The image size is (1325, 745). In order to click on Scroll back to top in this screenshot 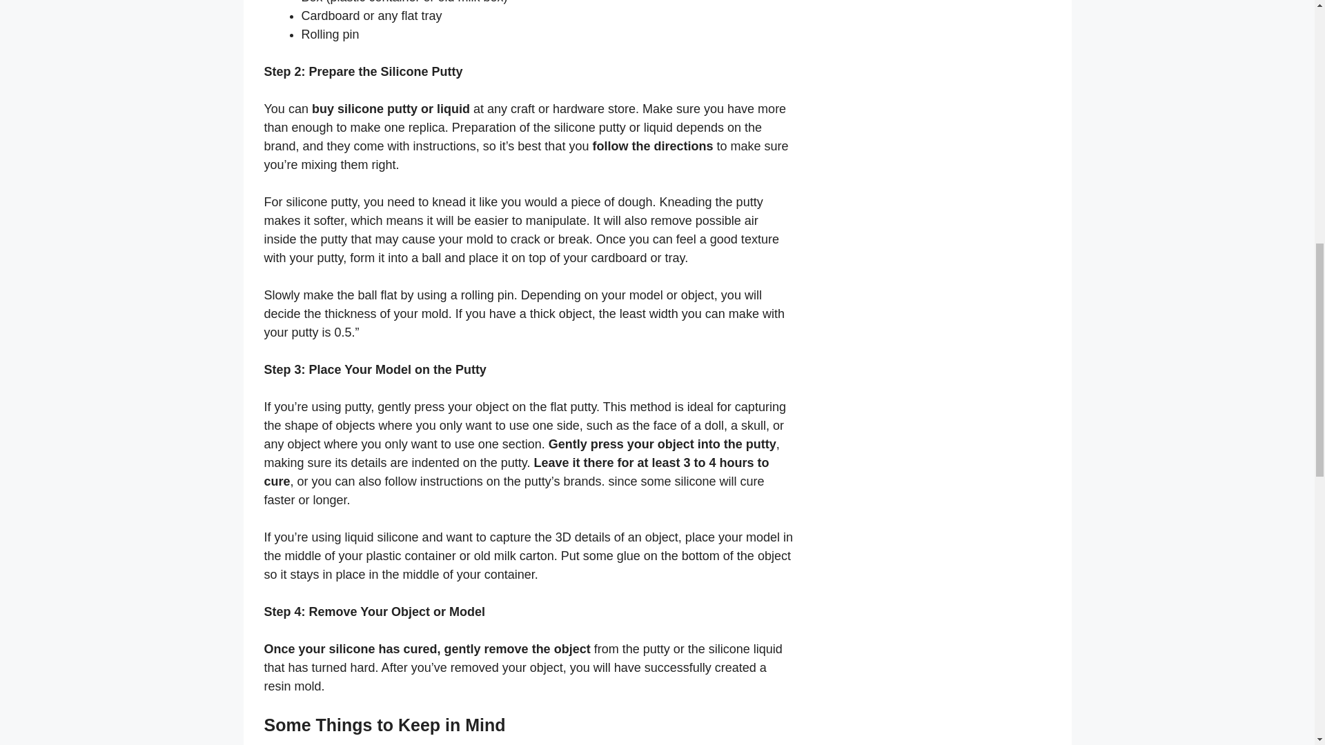, I will do `click(1280, 655)`.